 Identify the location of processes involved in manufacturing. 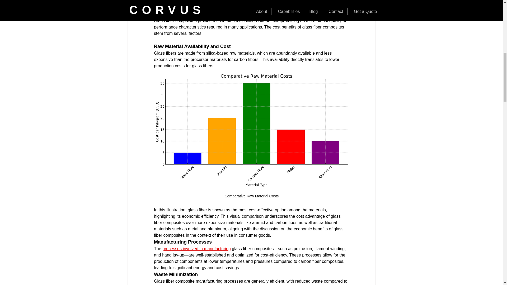
(196, 249).